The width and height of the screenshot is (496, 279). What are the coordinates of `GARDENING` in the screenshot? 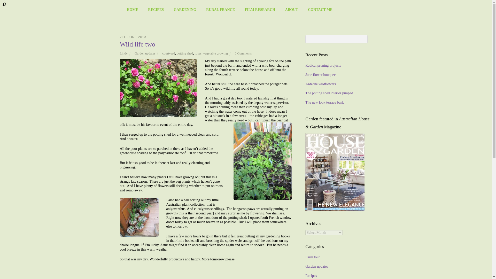 It's located at (185, 10).